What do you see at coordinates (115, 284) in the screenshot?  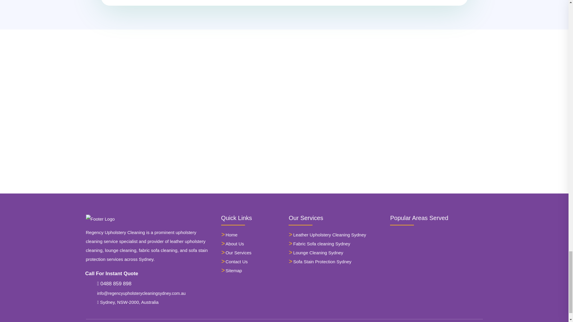 I see `0488 859 898` at bounding box center [115, 284].